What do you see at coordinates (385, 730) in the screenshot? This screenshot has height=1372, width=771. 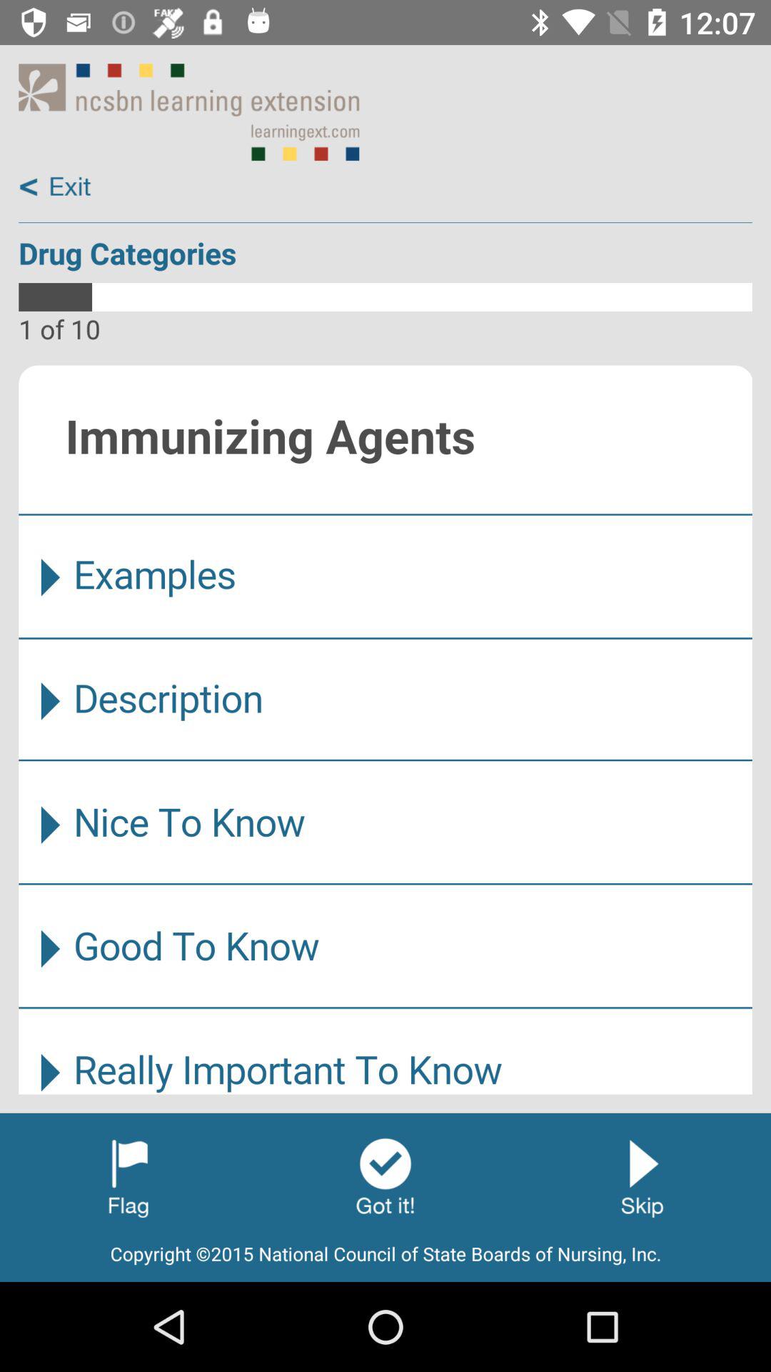 I see `content area` at bounding box center [385, 730].